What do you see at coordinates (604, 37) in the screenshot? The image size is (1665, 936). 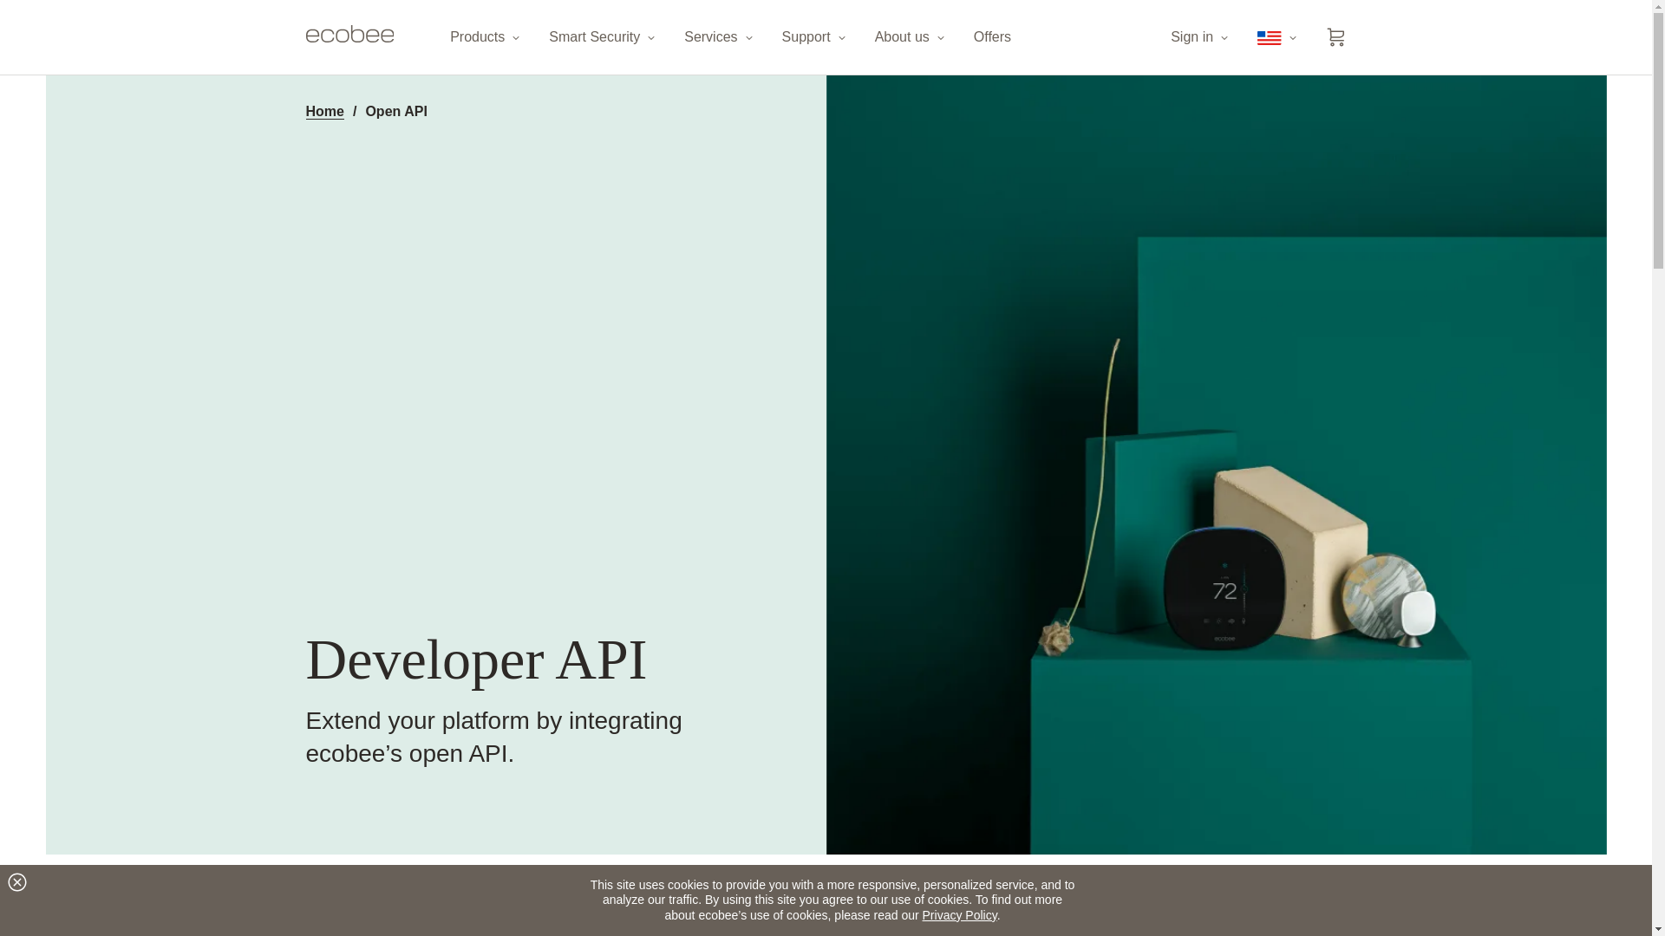 I see `Smart Security` at bounding box center [604, 37].